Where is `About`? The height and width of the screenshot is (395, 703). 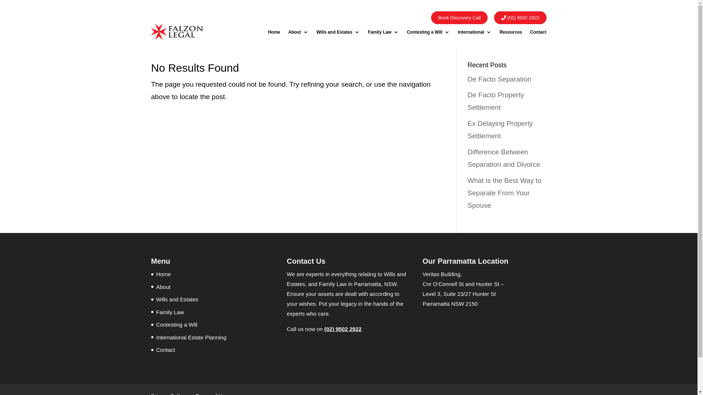 About is located at coordinates (163, 287).